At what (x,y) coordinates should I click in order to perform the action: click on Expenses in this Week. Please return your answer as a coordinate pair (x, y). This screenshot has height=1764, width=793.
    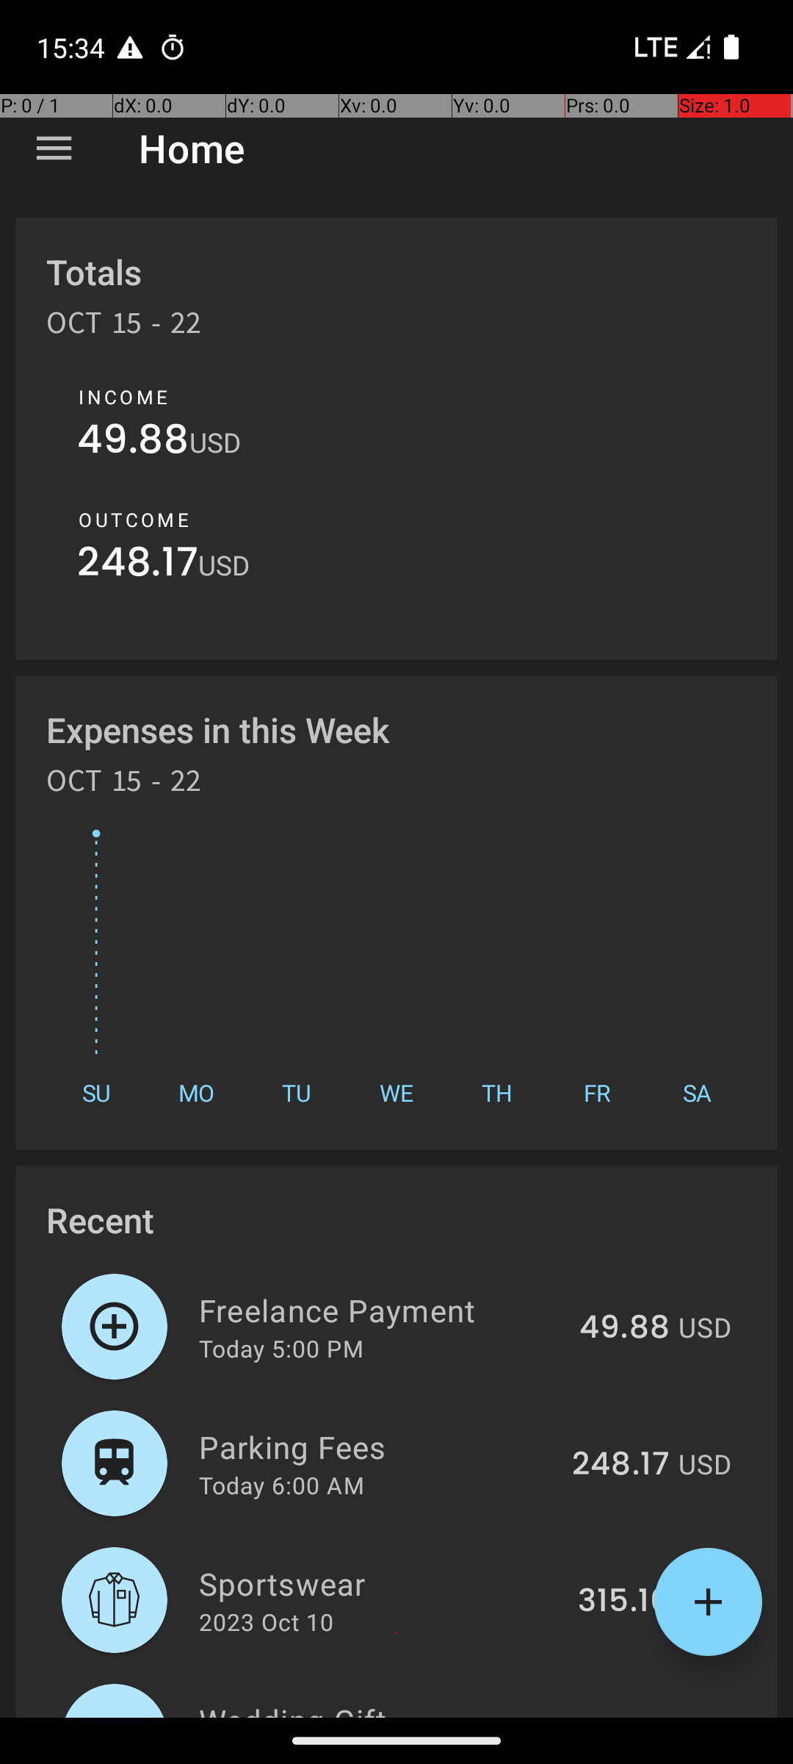
    Looking at the image, I should click on (219, 729).